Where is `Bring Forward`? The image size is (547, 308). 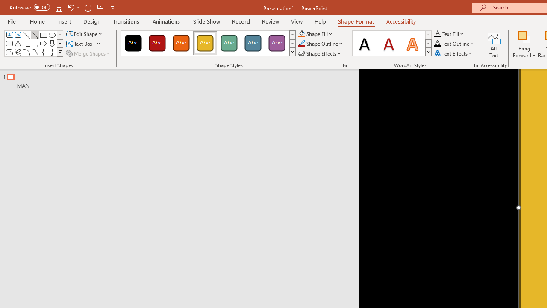 Bring Forward is located at coordinates (524, 37).